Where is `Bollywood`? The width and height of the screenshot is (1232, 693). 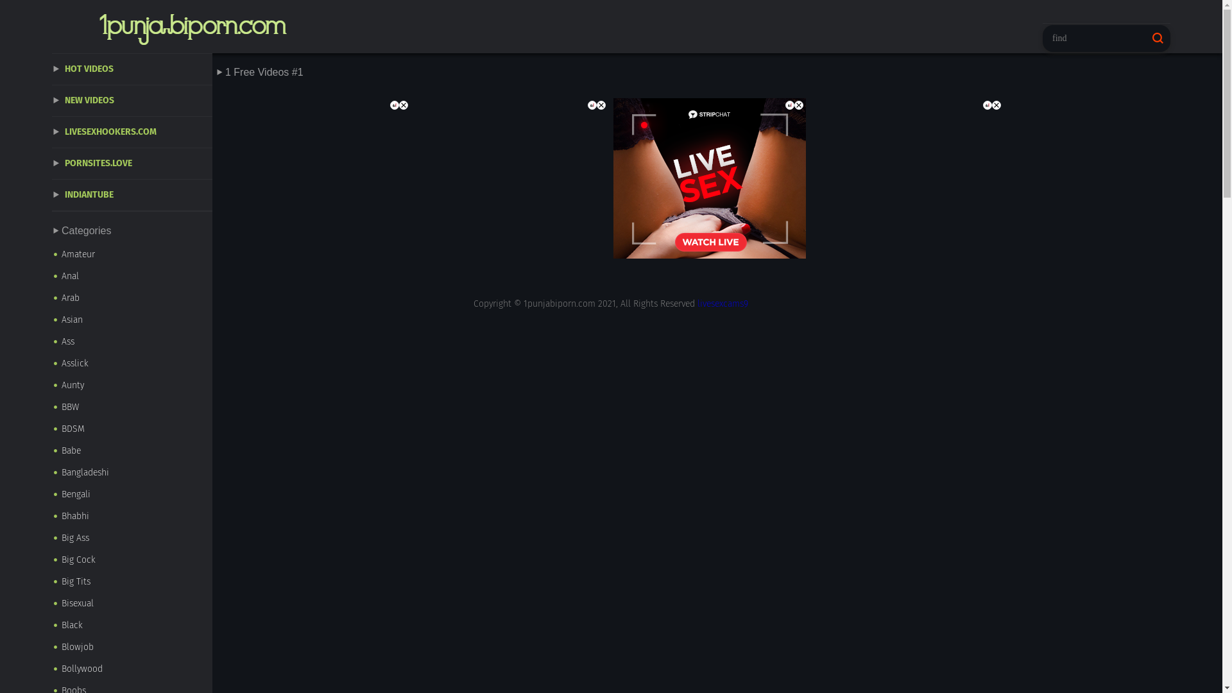
Bollywood is located at coordinates (132, 669).